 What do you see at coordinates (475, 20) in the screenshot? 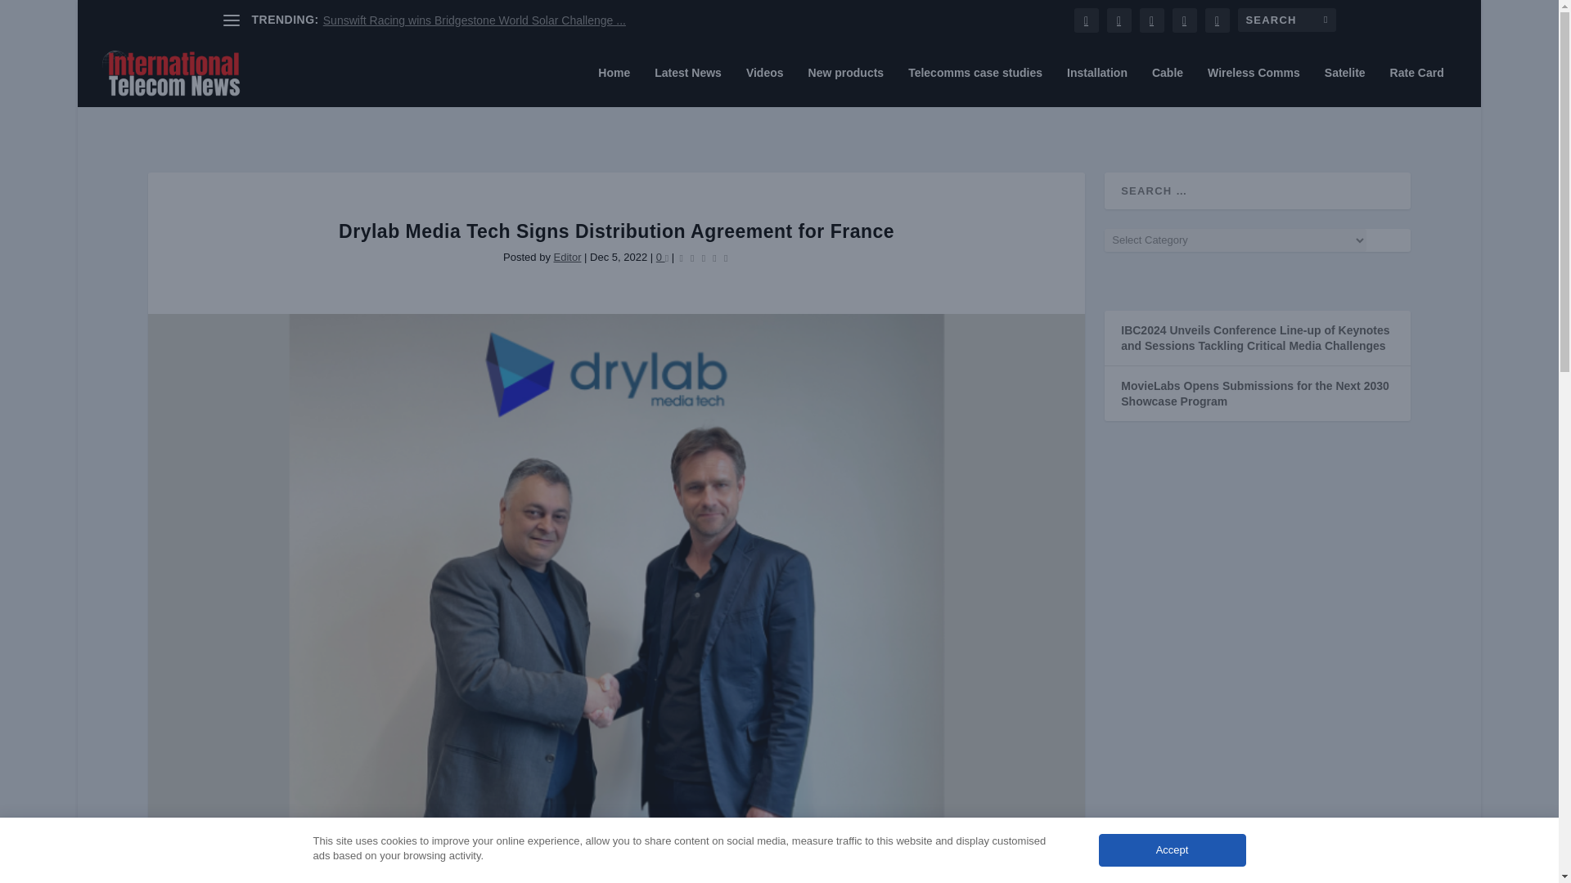
I see `Sunswift Racing wins Bridgestone World Solar Challenge ...` at bounding box center [475, 20].